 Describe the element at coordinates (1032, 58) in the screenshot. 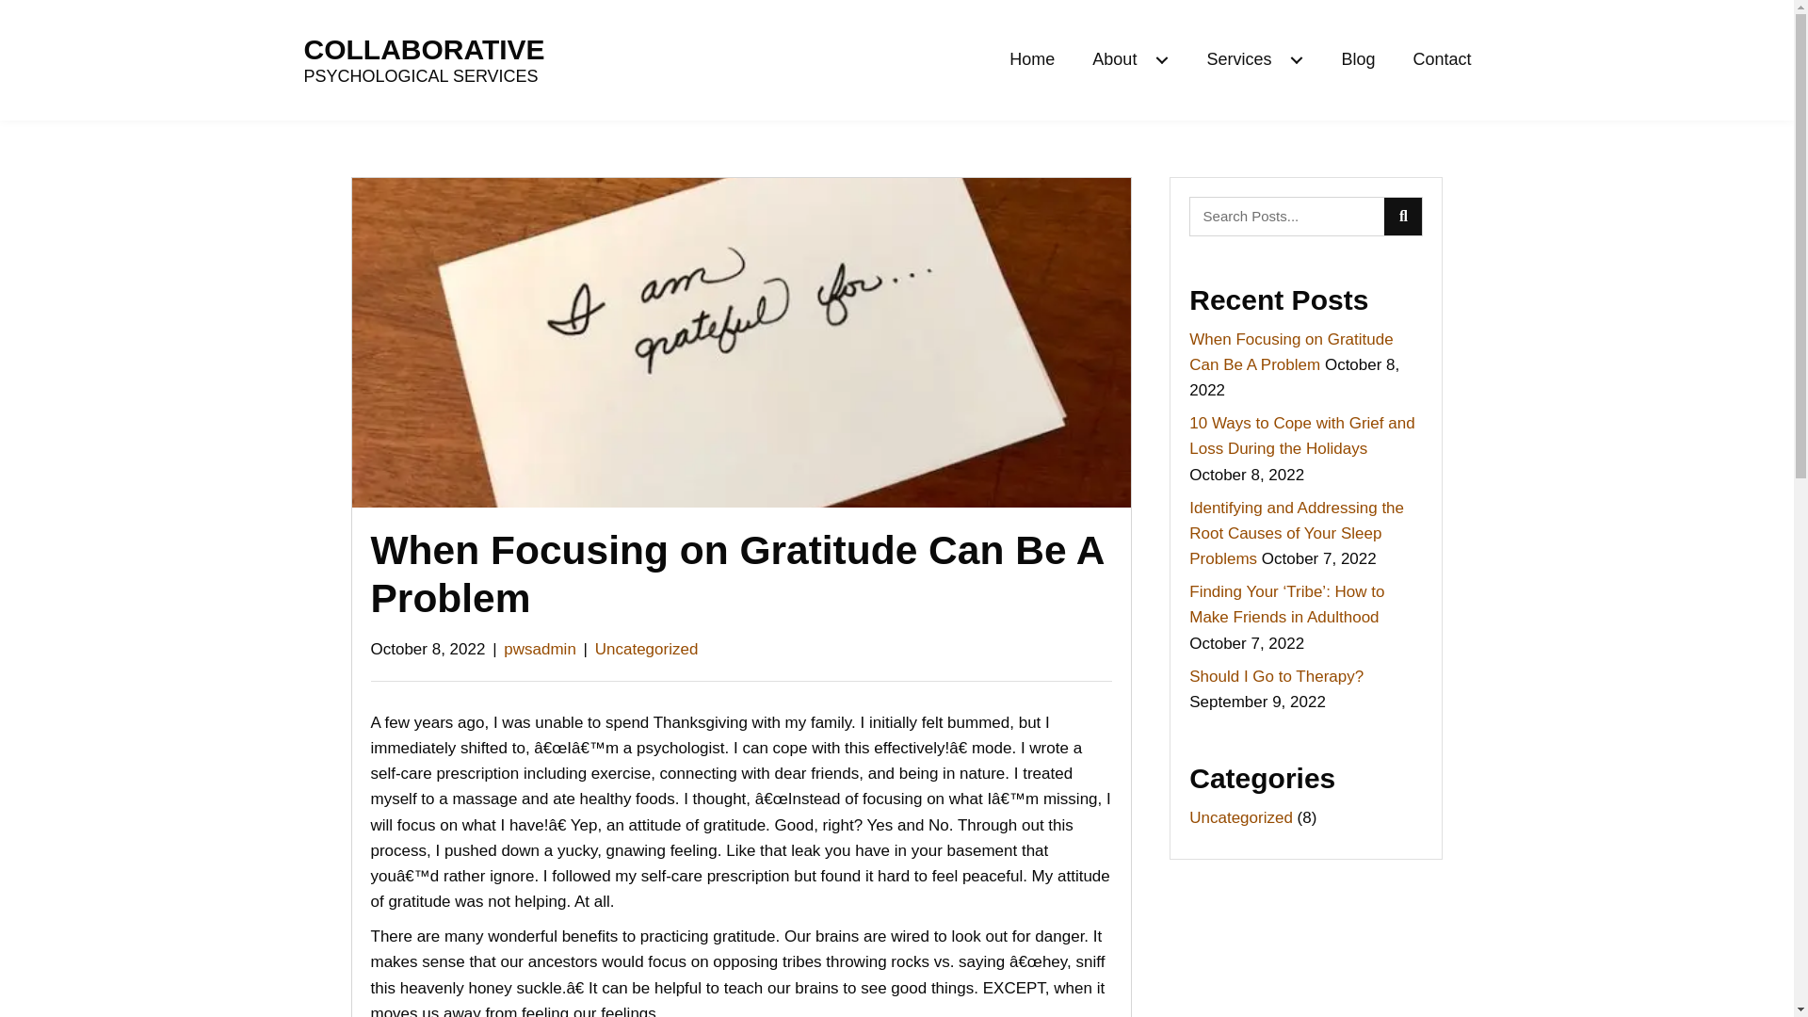

I see `Home` at that location.